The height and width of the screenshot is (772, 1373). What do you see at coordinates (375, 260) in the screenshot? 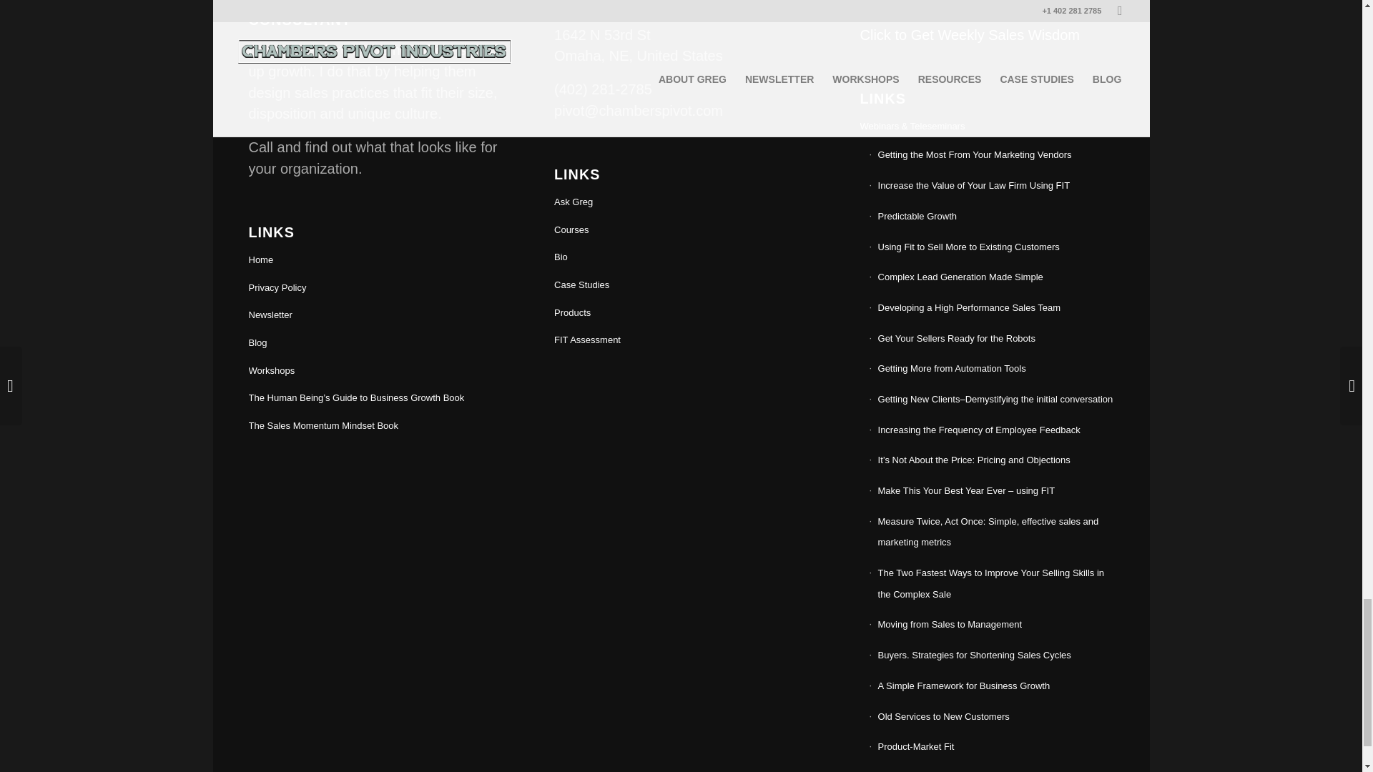
I see `Home` at bounding box center [375, 260].